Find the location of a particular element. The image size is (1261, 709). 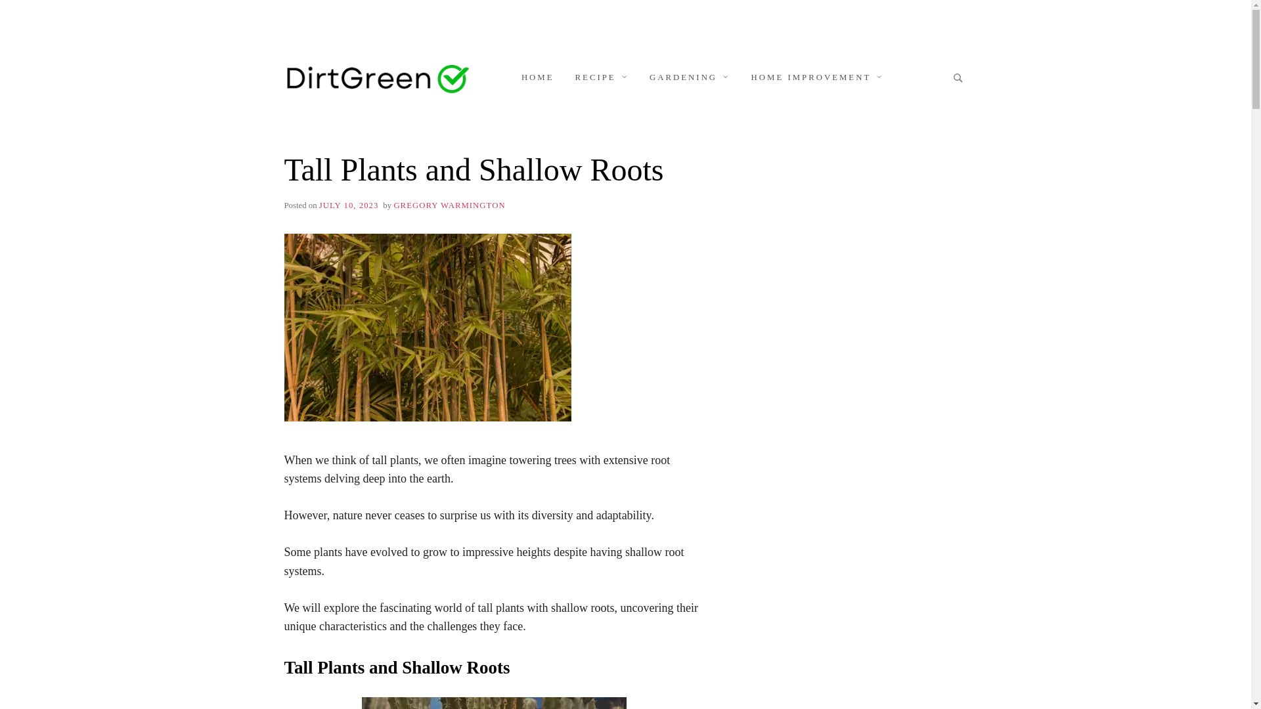

JULY 10, 2023 is located at coordinates (349, 205).